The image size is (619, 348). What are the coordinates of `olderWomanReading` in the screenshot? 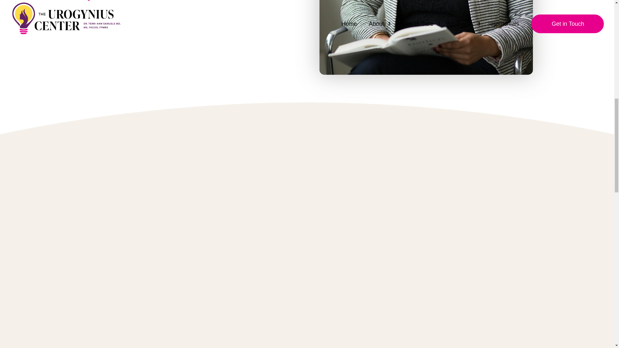 It's located at (426, 37).